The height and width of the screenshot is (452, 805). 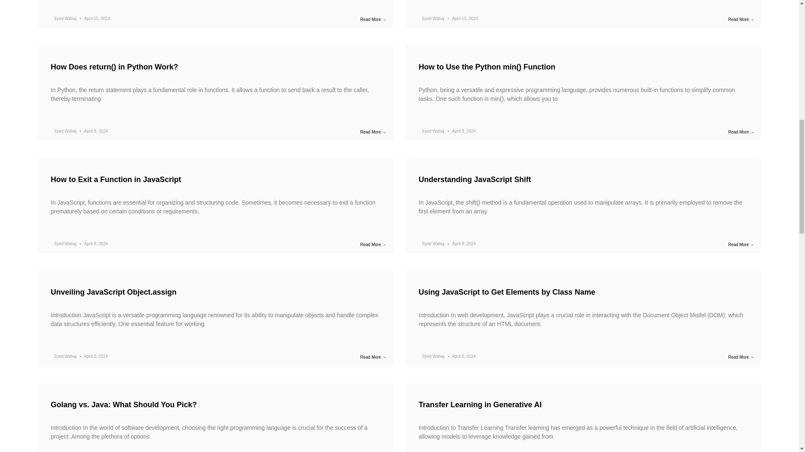 I want to click on Understanding JavaScript Shift, so click(x=475, y=179).